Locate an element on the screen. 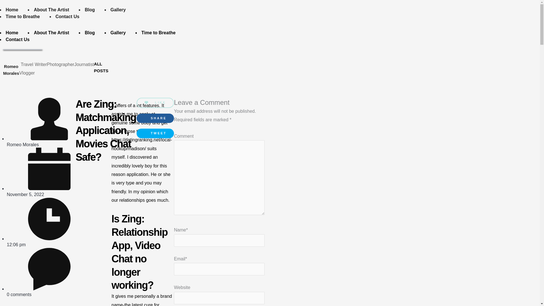 This screenshot has width=544, height=306. Blog is located at coordinates (90, 33).